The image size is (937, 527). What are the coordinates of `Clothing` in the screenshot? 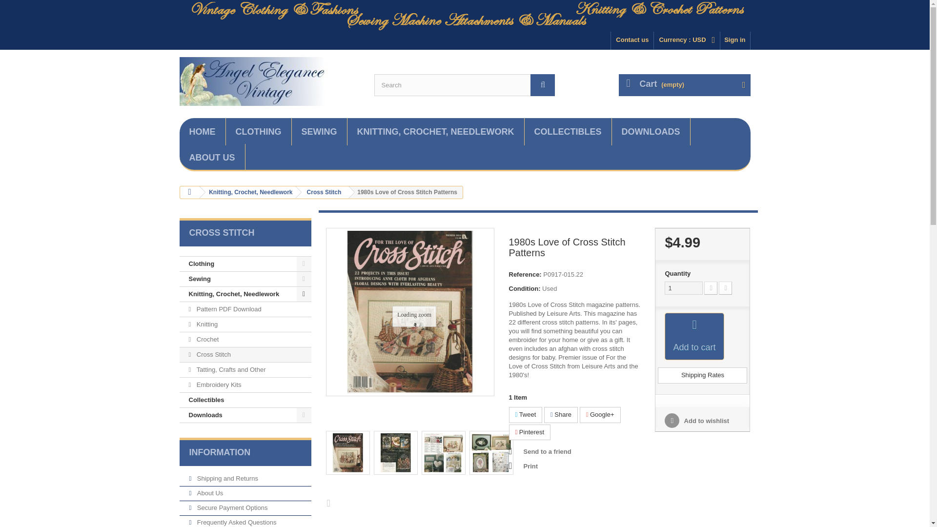 It's located at (258, 132).